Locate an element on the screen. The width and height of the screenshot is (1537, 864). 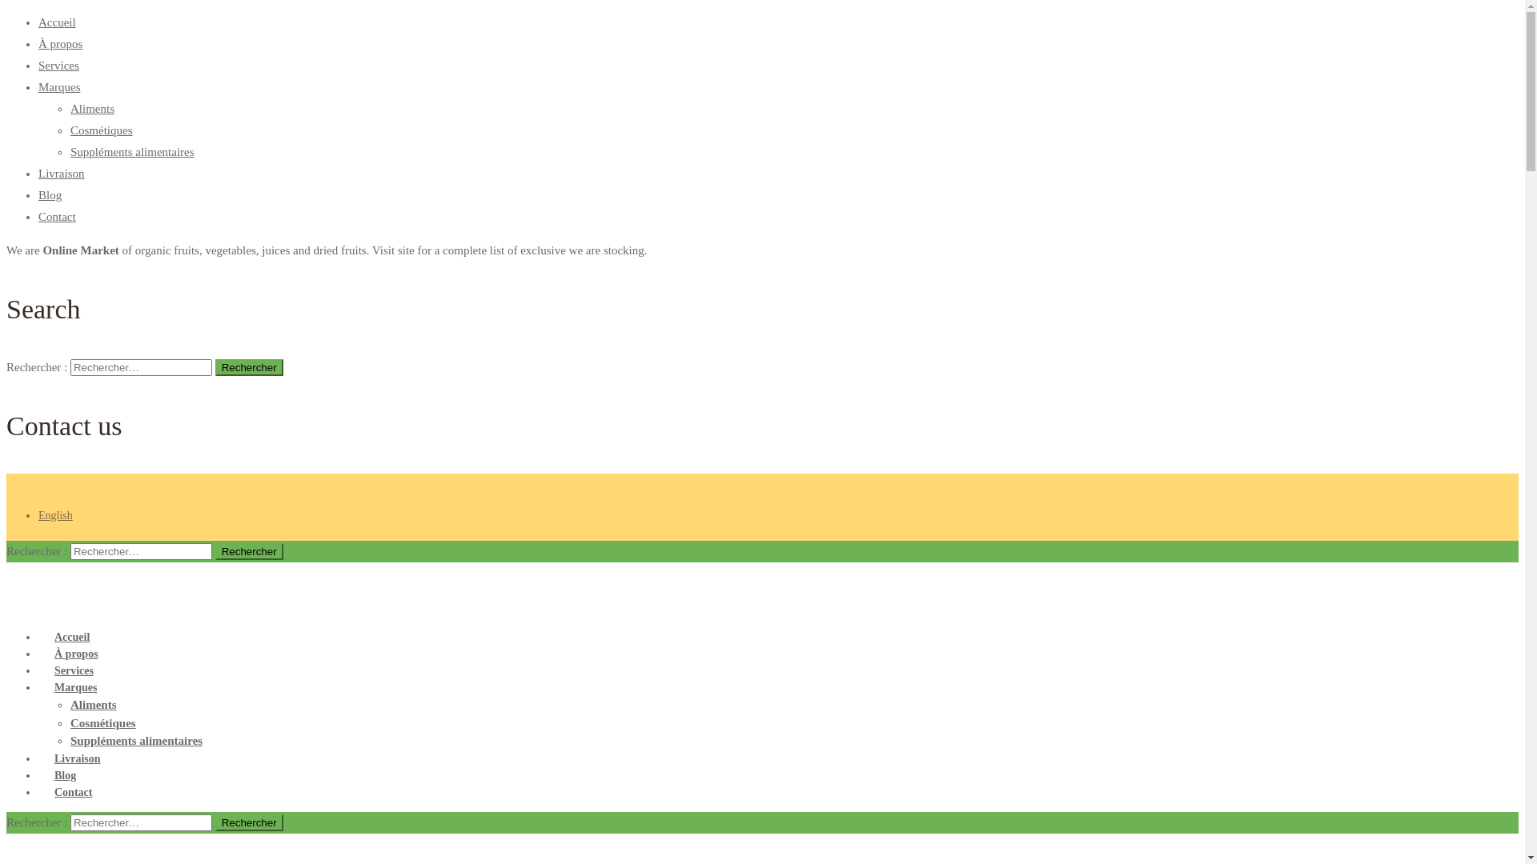
Aliments is located at coordinates (94, 705).